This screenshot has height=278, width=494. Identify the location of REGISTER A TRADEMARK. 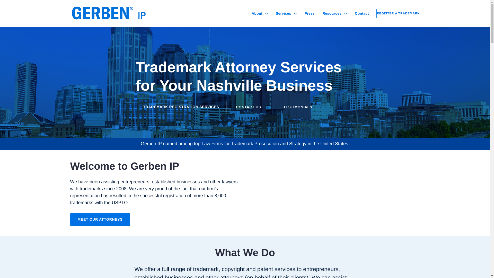
(398, 13).